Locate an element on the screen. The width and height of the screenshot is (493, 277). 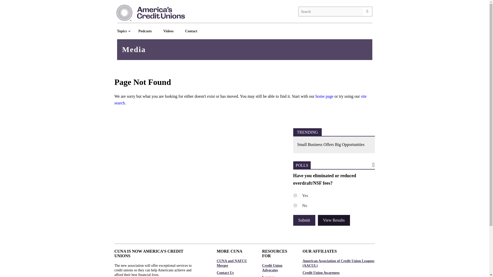
Contact is located at coordinates (193, 31).